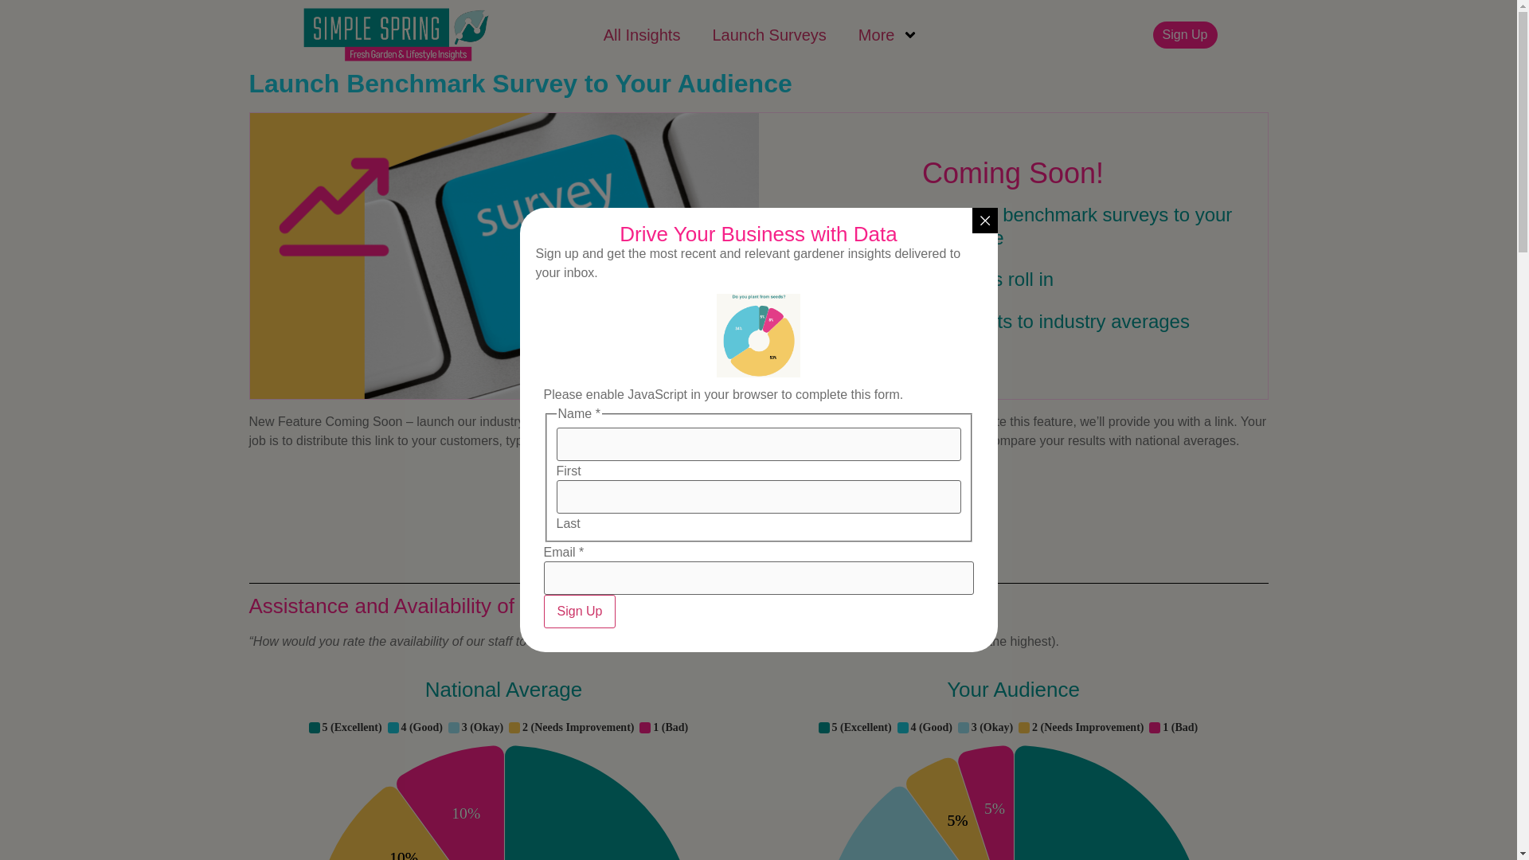  I want to click on Interactive or visual content, so click(503, 788).